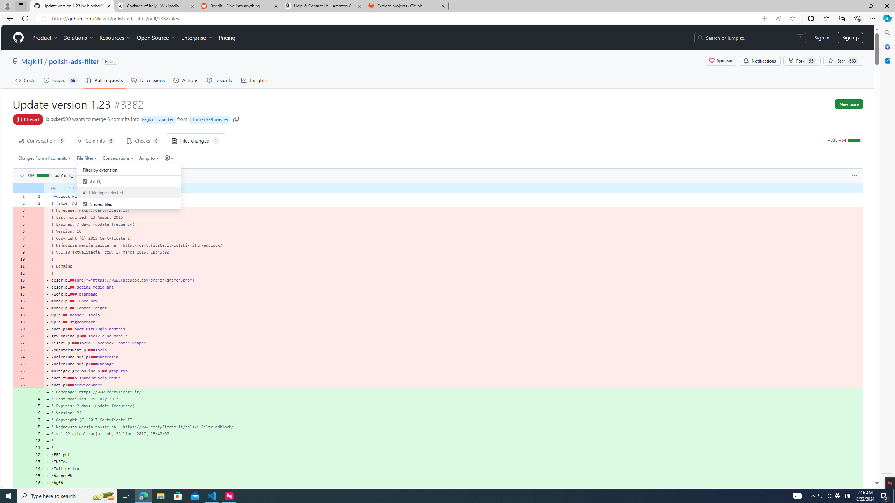 The width and height of the screenshot is (895, 503). Describe the element at coordinates (36, 462) in the screenshot. I see `13` at that location.